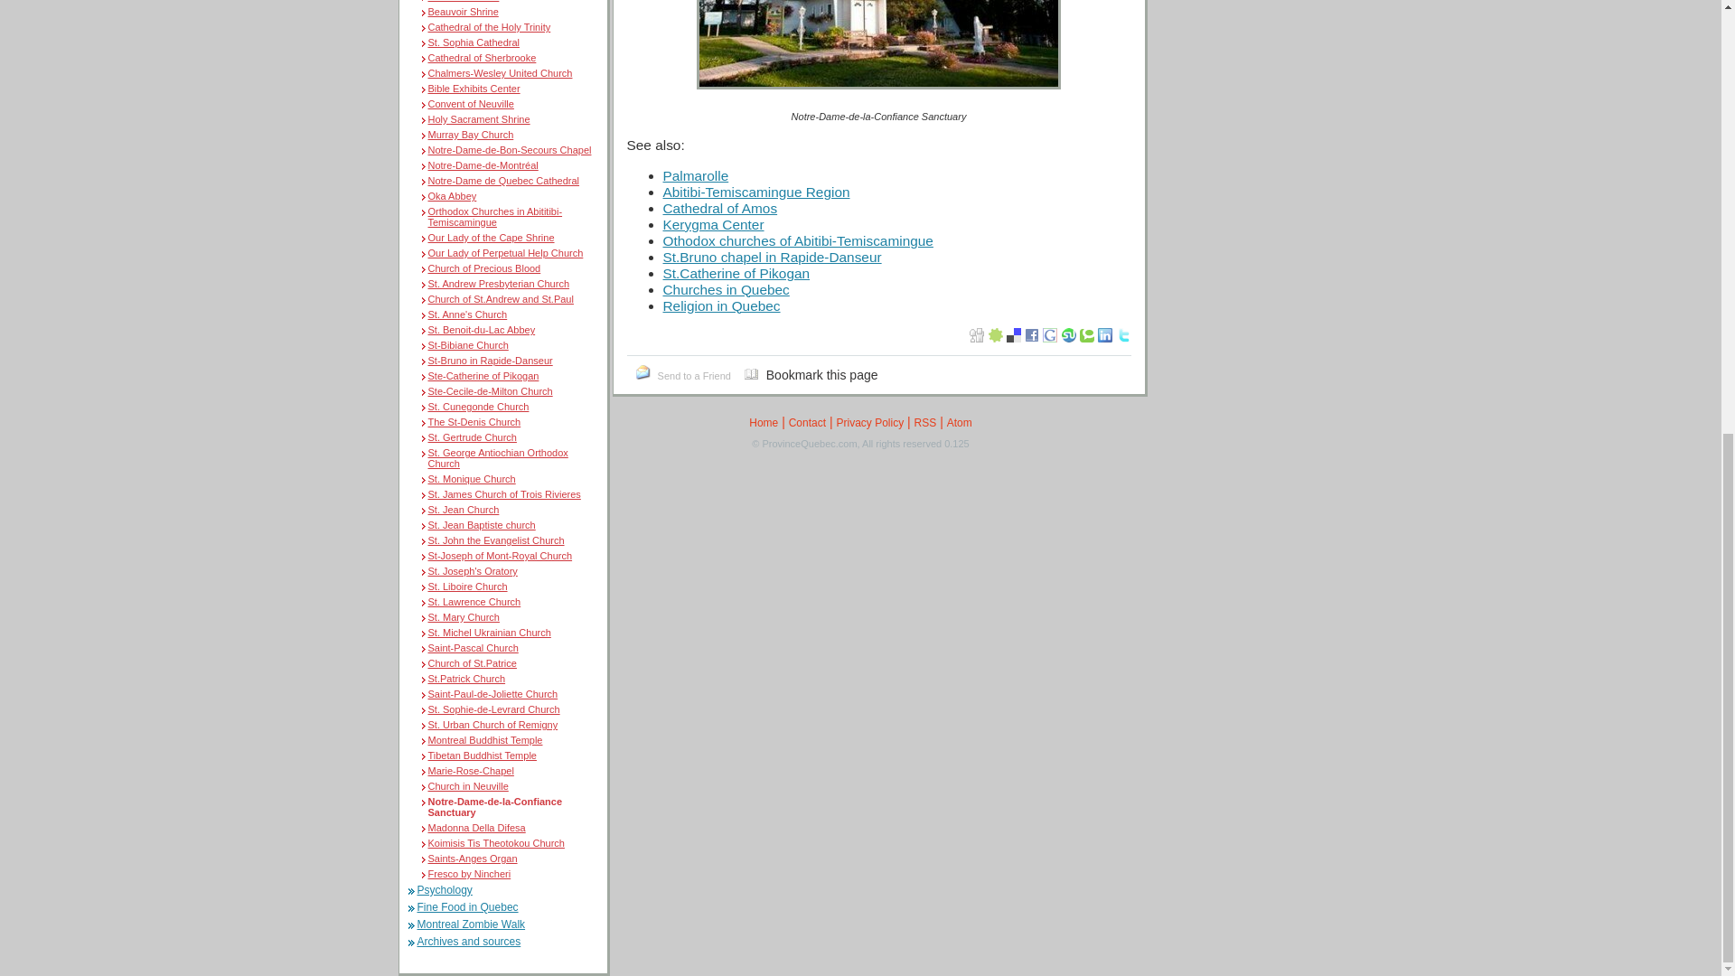 This screenshot has width=1735, height=976. What do you see at coordinates (996, 334) in the screenshot?
I see `Sphinn` at bounding box center [996, 334].